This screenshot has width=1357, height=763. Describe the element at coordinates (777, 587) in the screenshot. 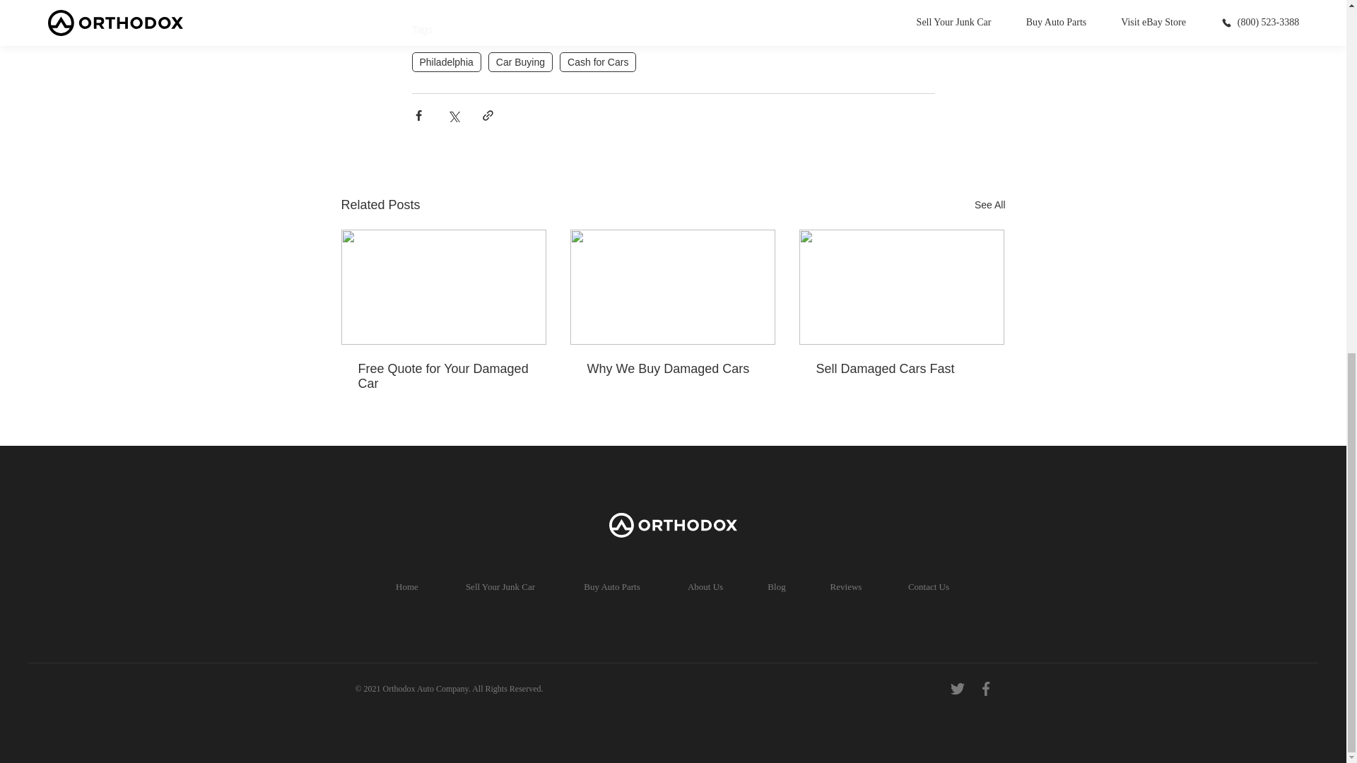

I see `Blog` at that location.